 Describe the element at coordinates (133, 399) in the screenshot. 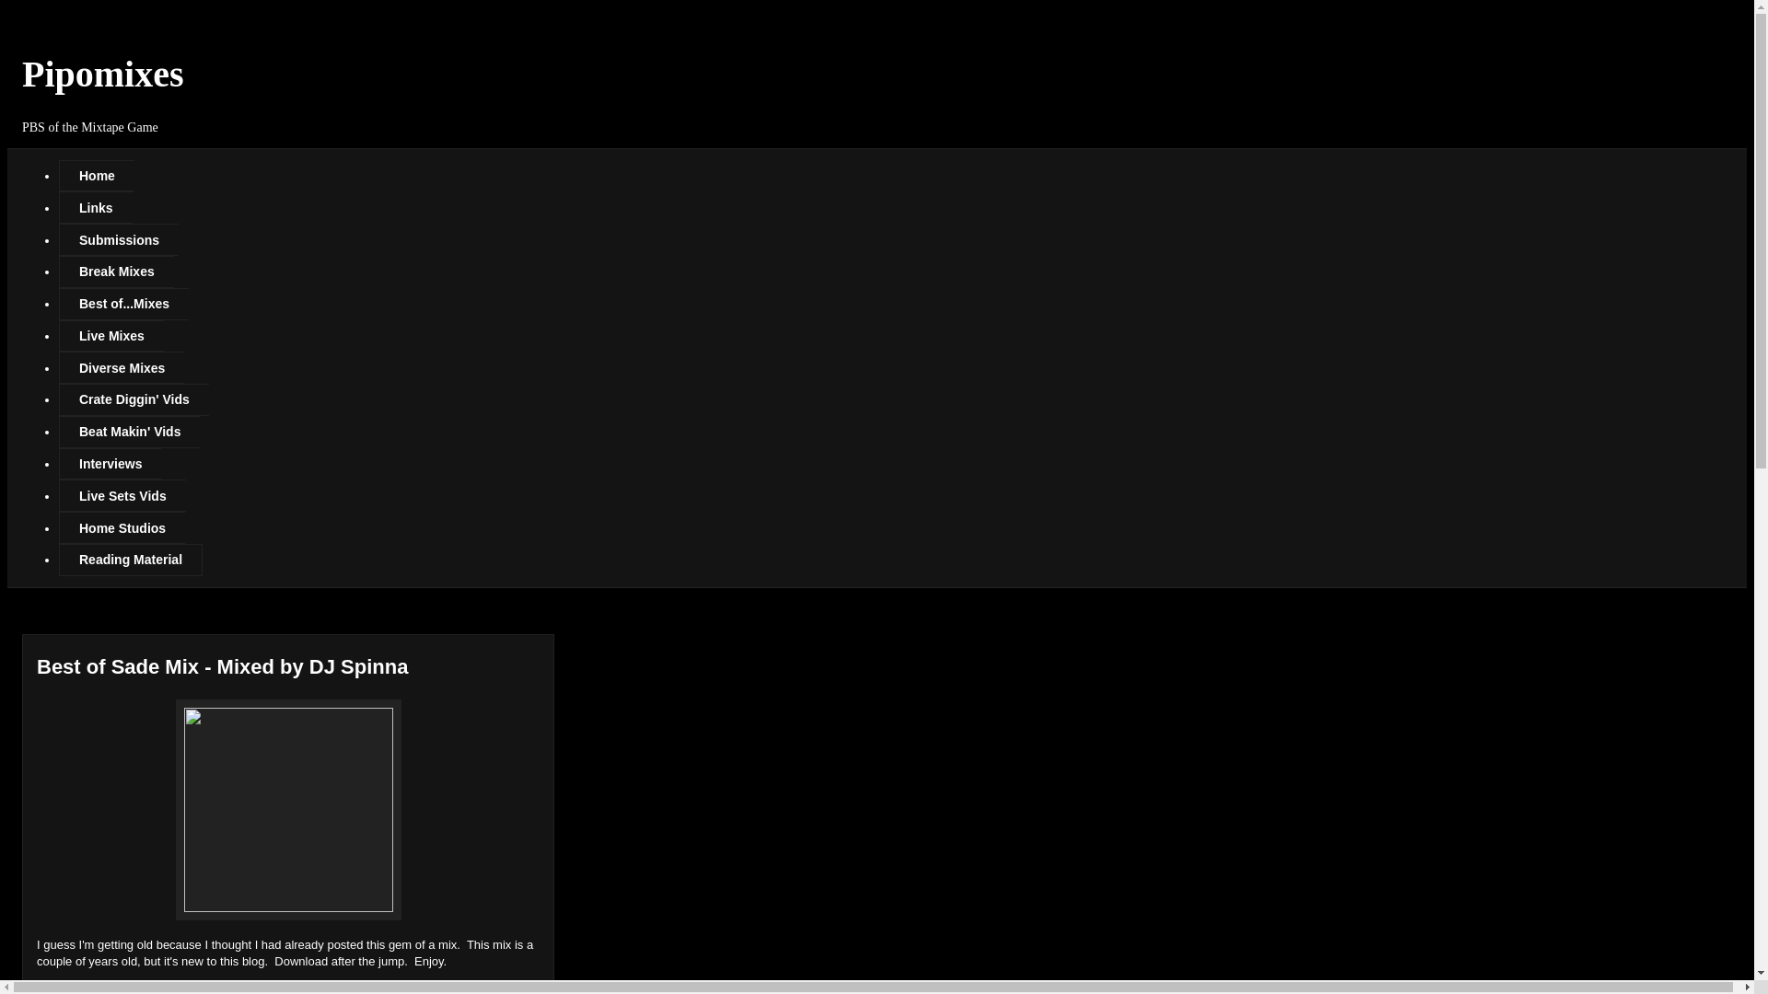

I see `Crate Diggin' Vids` at that location.